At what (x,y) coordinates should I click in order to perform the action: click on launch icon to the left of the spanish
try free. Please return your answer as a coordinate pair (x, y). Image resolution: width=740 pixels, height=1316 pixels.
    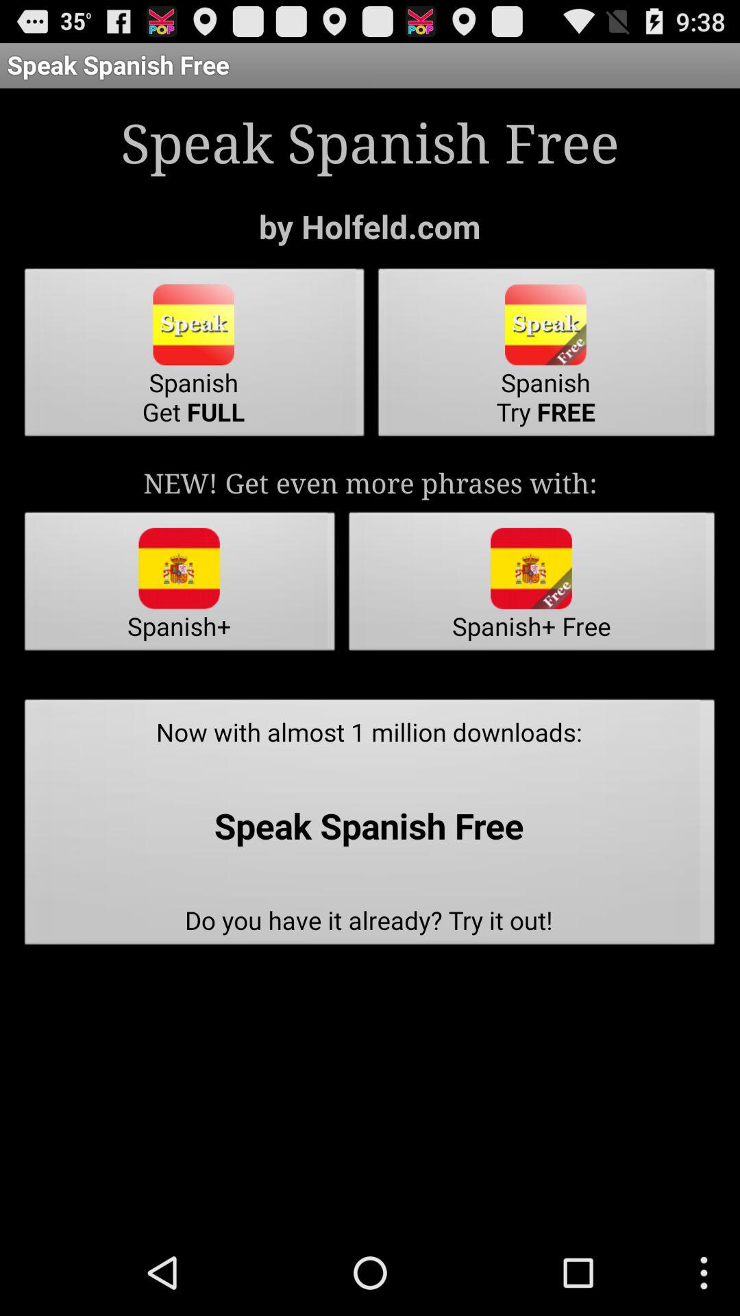
    Looking at the image, I should click on (195, 356).